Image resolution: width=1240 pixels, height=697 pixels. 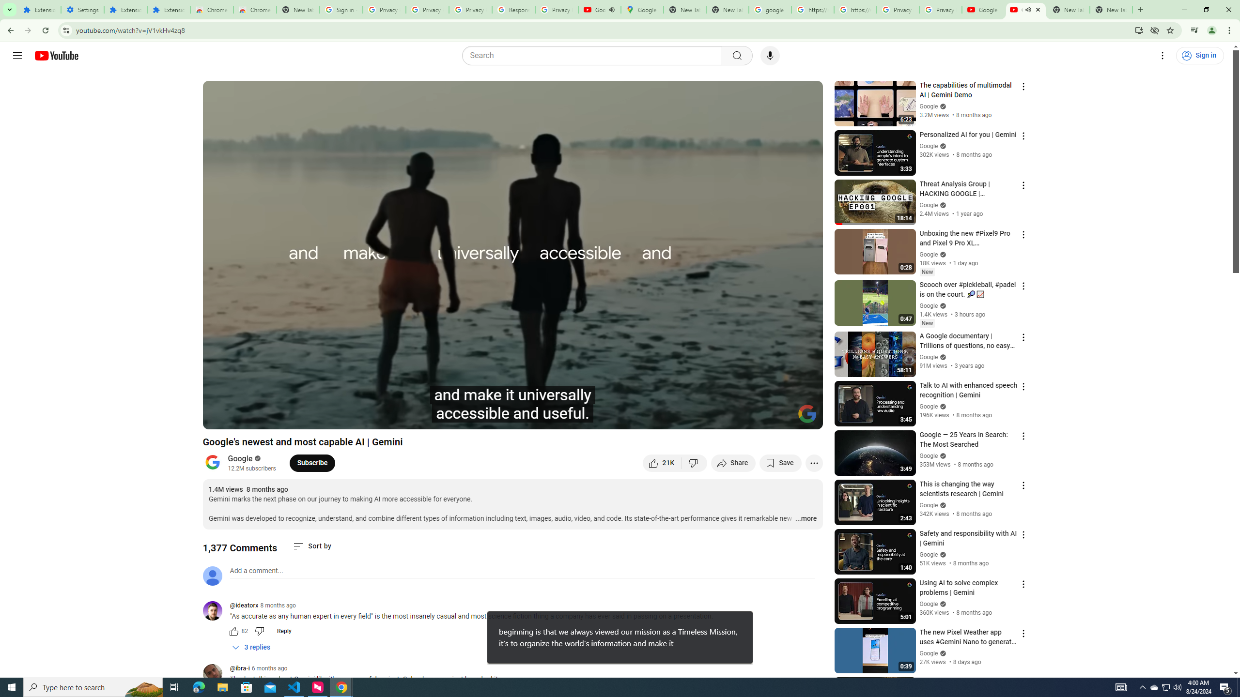 What do you see at coordinates (216, 675) in the screenshot?
I see `@ibra-i` at bounding box center [216, 675].